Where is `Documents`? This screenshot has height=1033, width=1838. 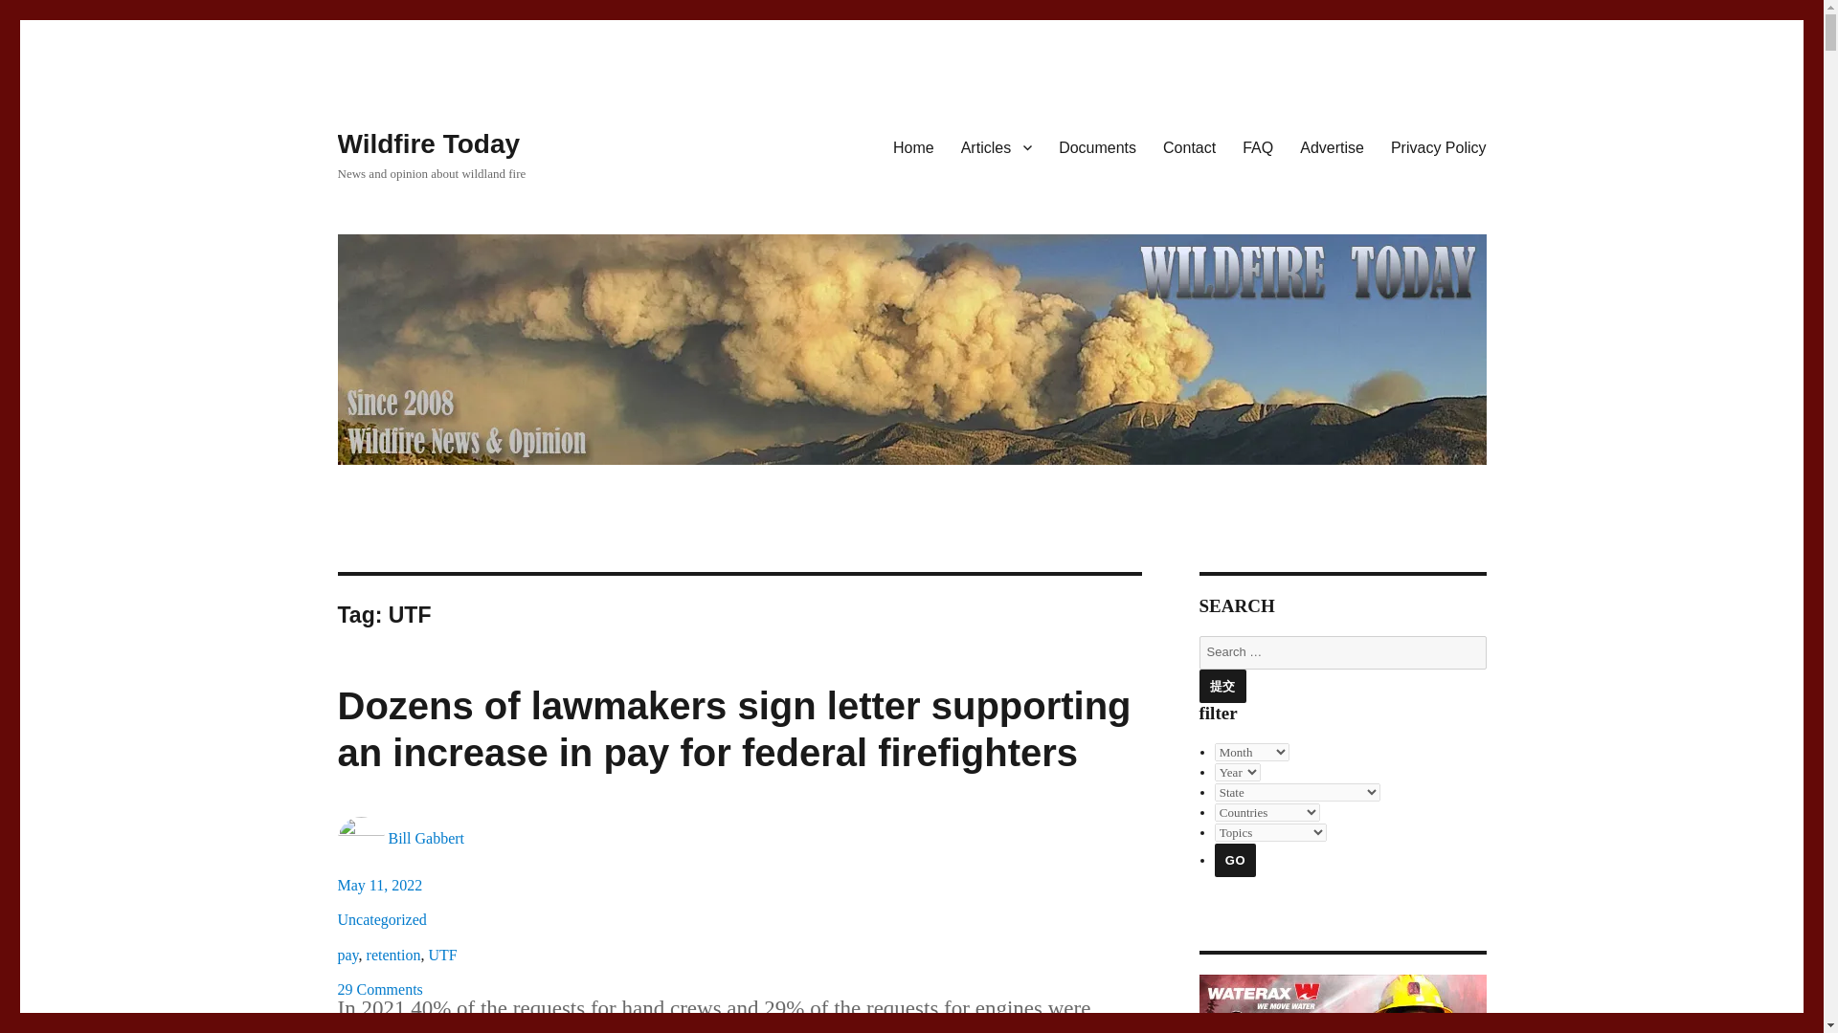 Documents is located at coordinates (1097, 146).